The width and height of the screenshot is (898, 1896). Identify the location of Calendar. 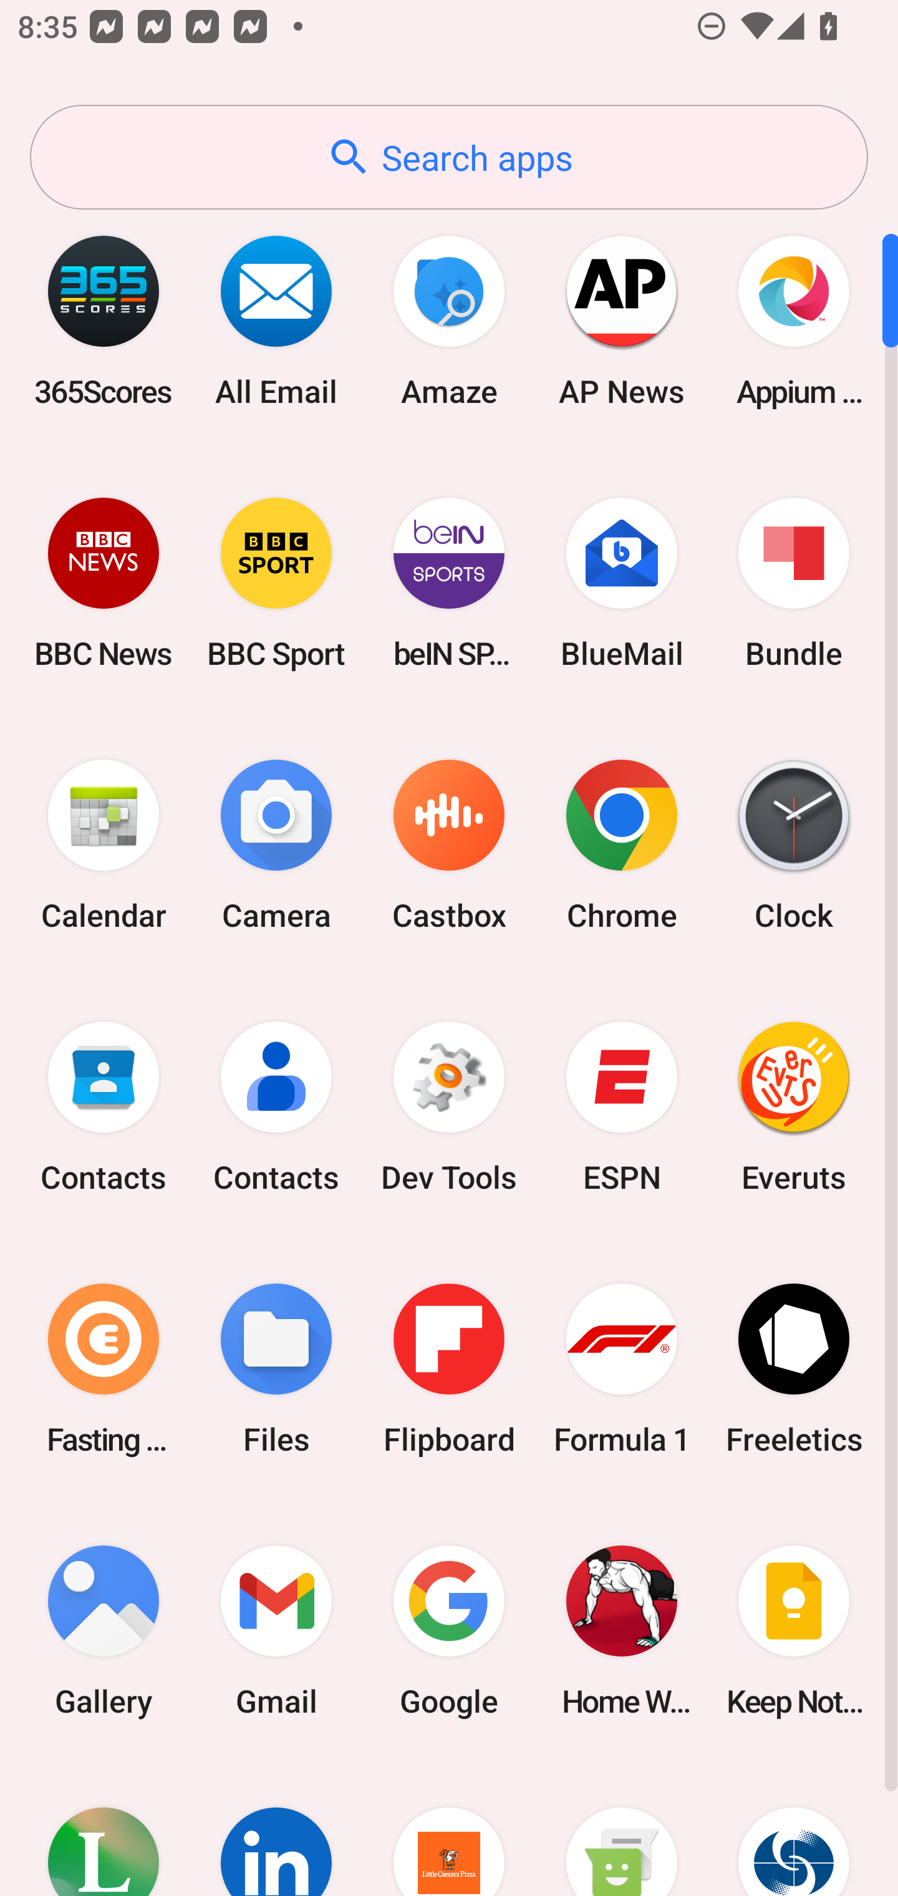
(104, 846).